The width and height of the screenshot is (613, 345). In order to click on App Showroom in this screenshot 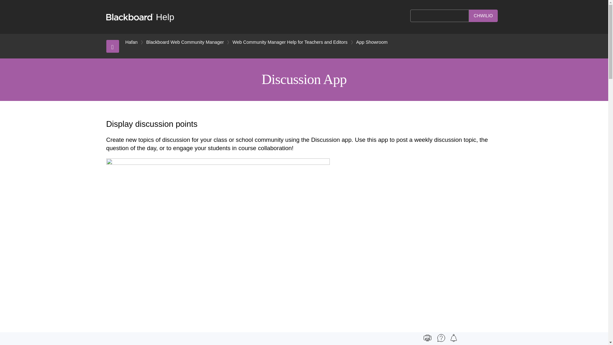, I will do `click(372, 42)`.